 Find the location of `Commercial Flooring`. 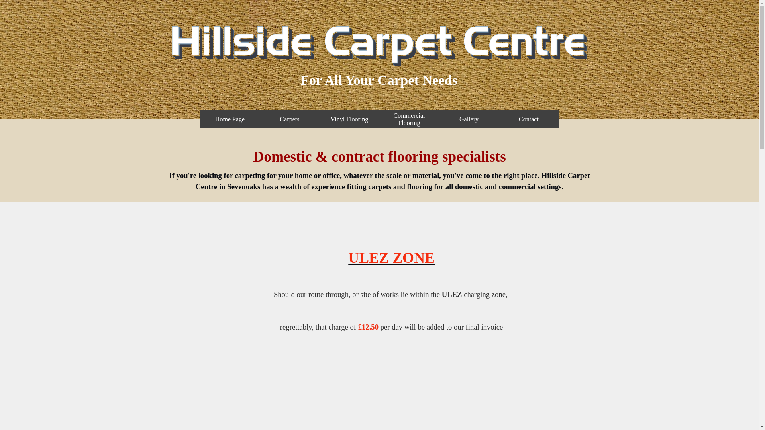

Commercial Flooring is located at coordinates (409, 119).